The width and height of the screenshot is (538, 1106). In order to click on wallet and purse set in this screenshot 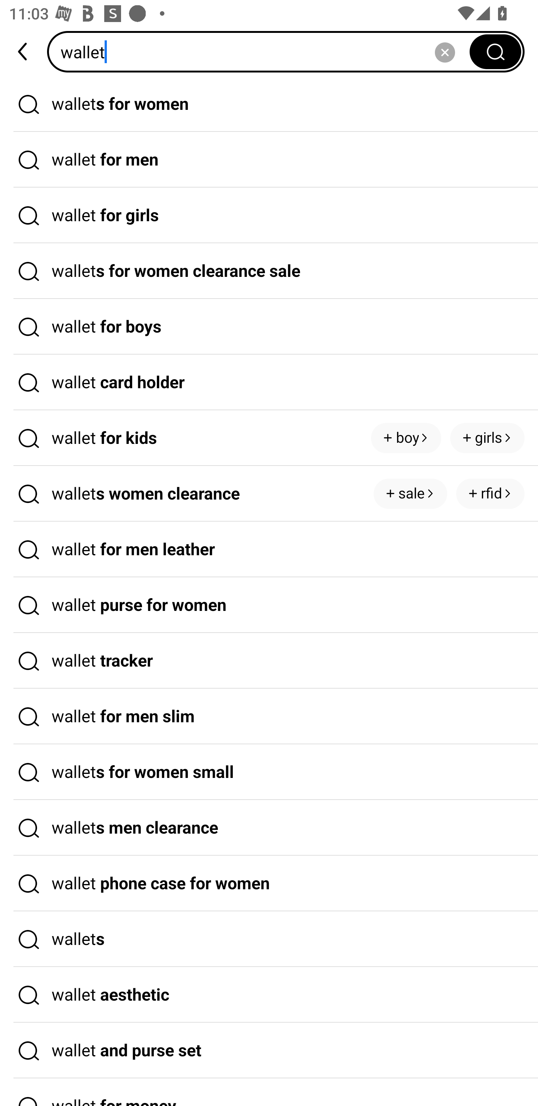, I will do `click(269, 1051)`.